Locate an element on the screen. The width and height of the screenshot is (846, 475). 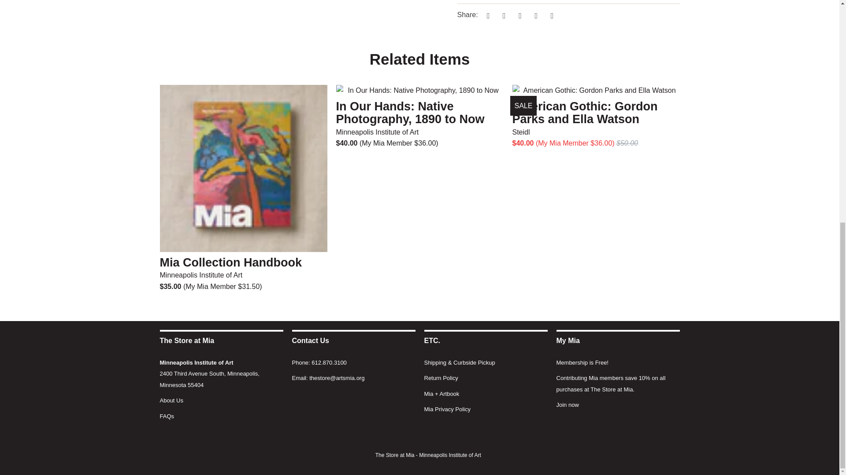
Share this on Twitter is located at coordinates (486, 15).